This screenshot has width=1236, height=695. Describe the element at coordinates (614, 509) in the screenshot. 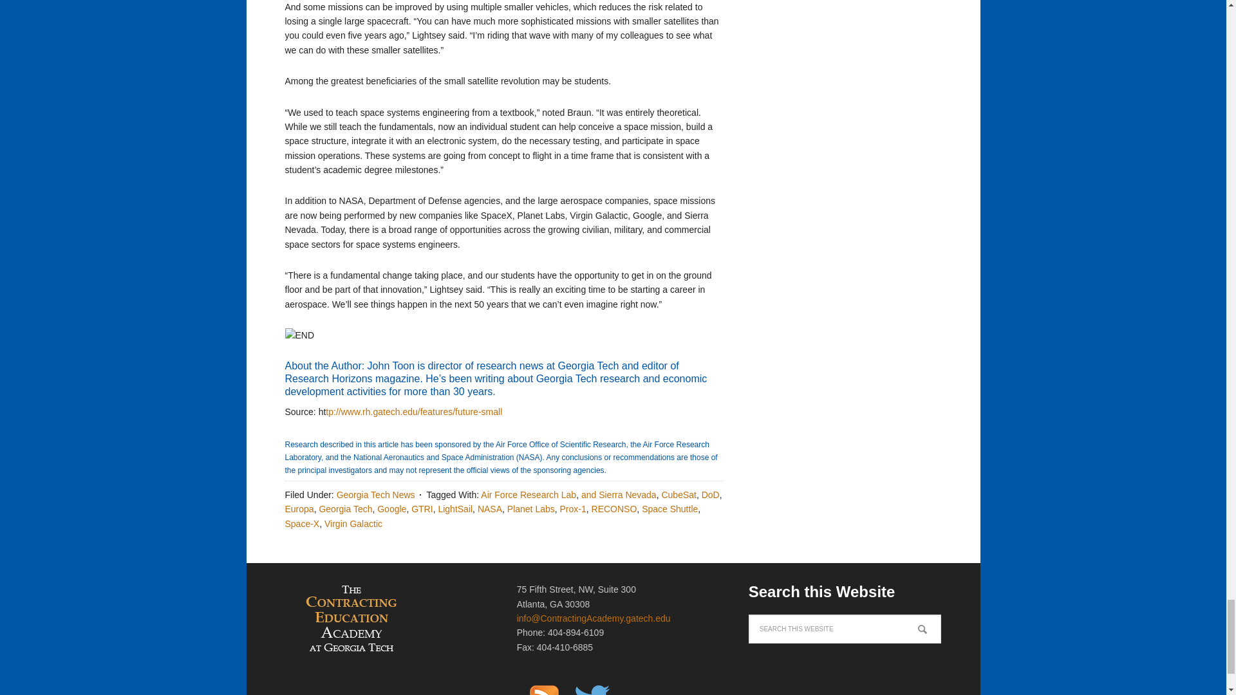

I see `RECONSO` at that location.